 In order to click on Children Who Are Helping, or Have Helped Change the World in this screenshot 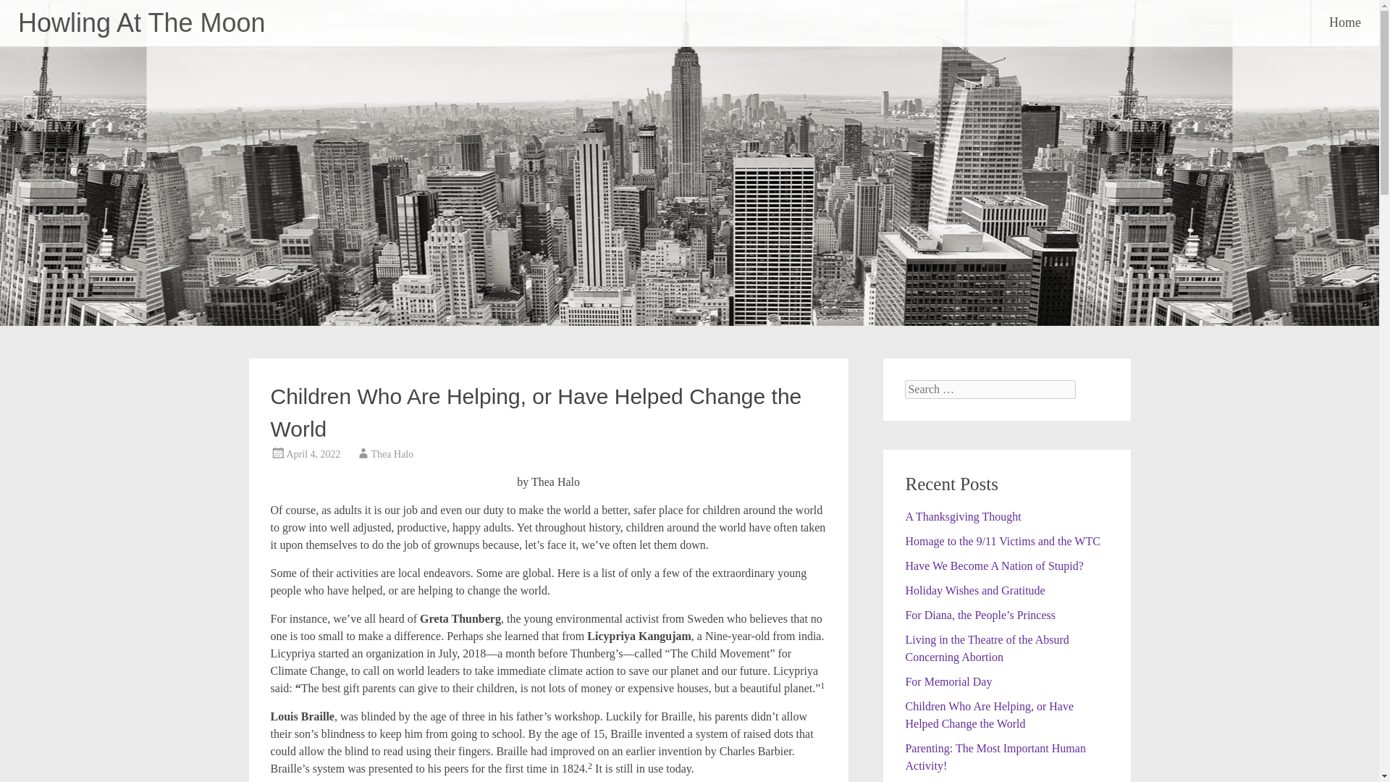, I will do `click(989, 714)`.